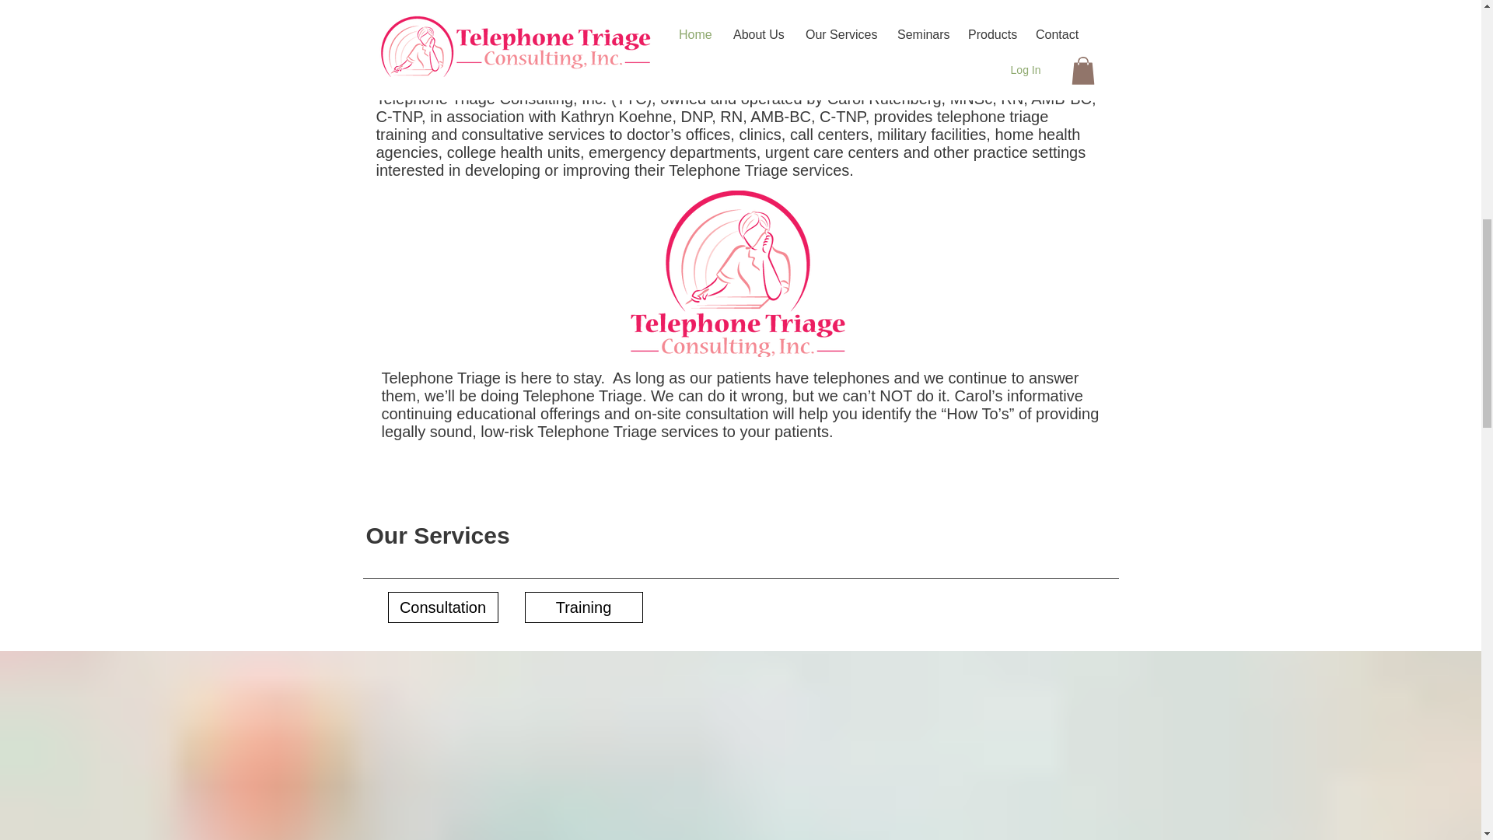 The image size is (1493, 840). Describe the element at coordinates (442, 607) in the screenshot. I see `Consultation` at that location.